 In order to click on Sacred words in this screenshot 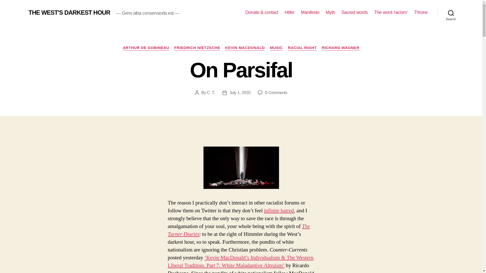, I will do `click(355, 12)`.